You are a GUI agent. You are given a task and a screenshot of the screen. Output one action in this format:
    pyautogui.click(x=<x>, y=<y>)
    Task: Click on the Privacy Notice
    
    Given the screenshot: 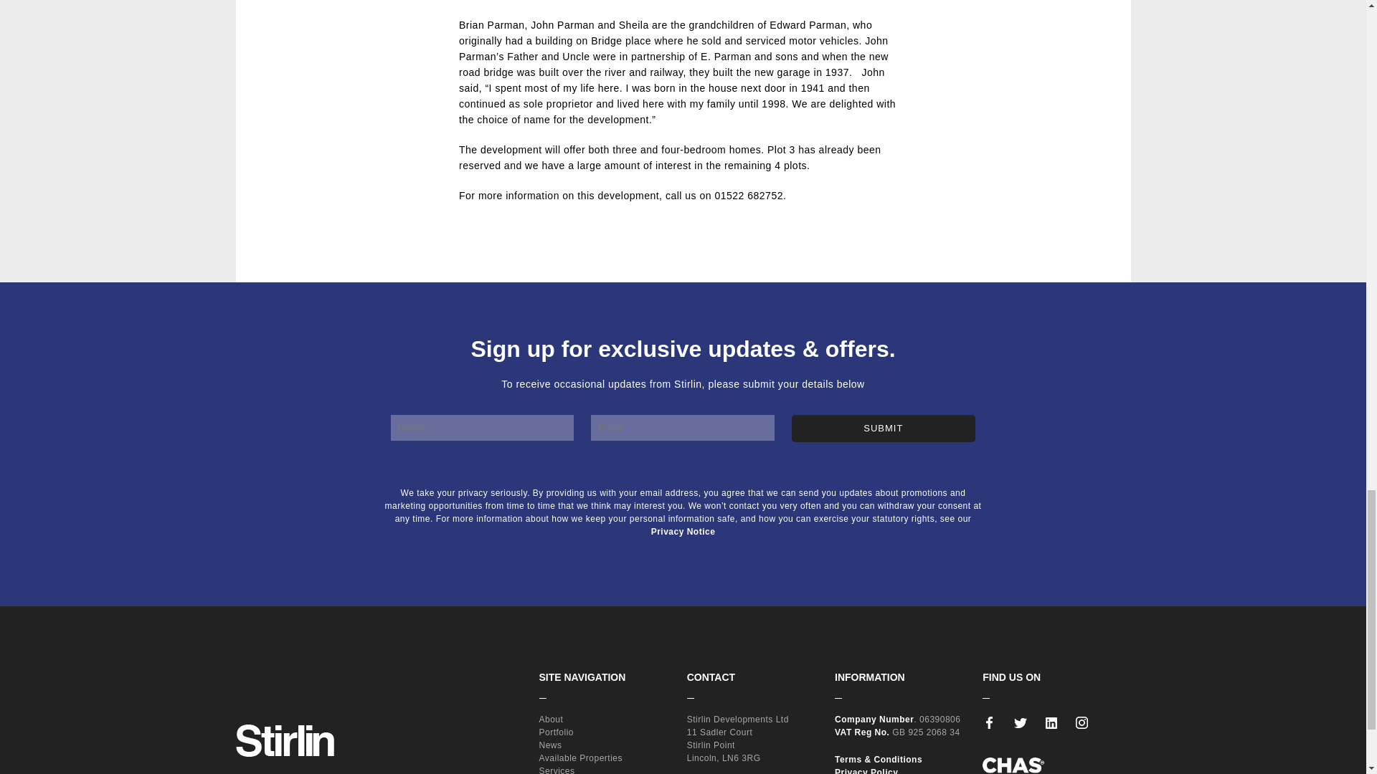 What is the action you would take?
    pyautogui.click(x=683, y=532)
    